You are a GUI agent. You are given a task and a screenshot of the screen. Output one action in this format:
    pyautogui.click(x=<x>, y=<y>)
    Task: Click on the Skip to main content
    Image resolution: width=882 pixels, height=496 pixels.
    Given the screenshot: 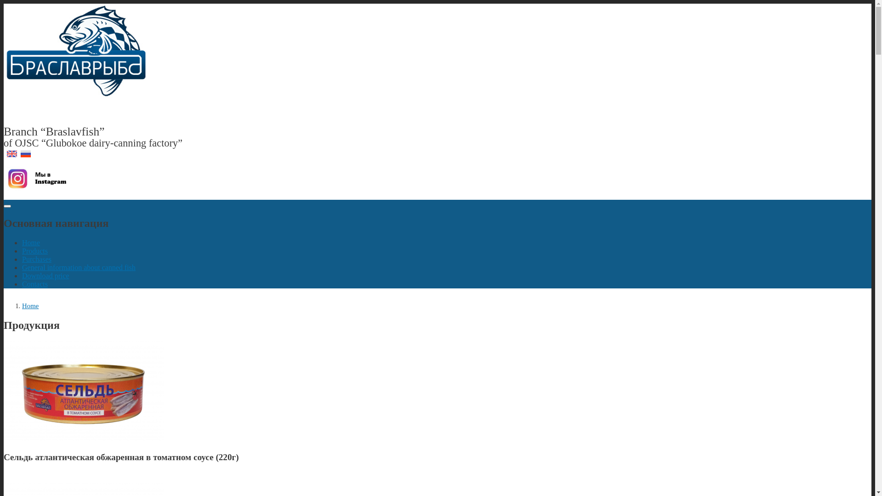 What is the action you would take?
    pyautogui.click(x=437, y=5)
    